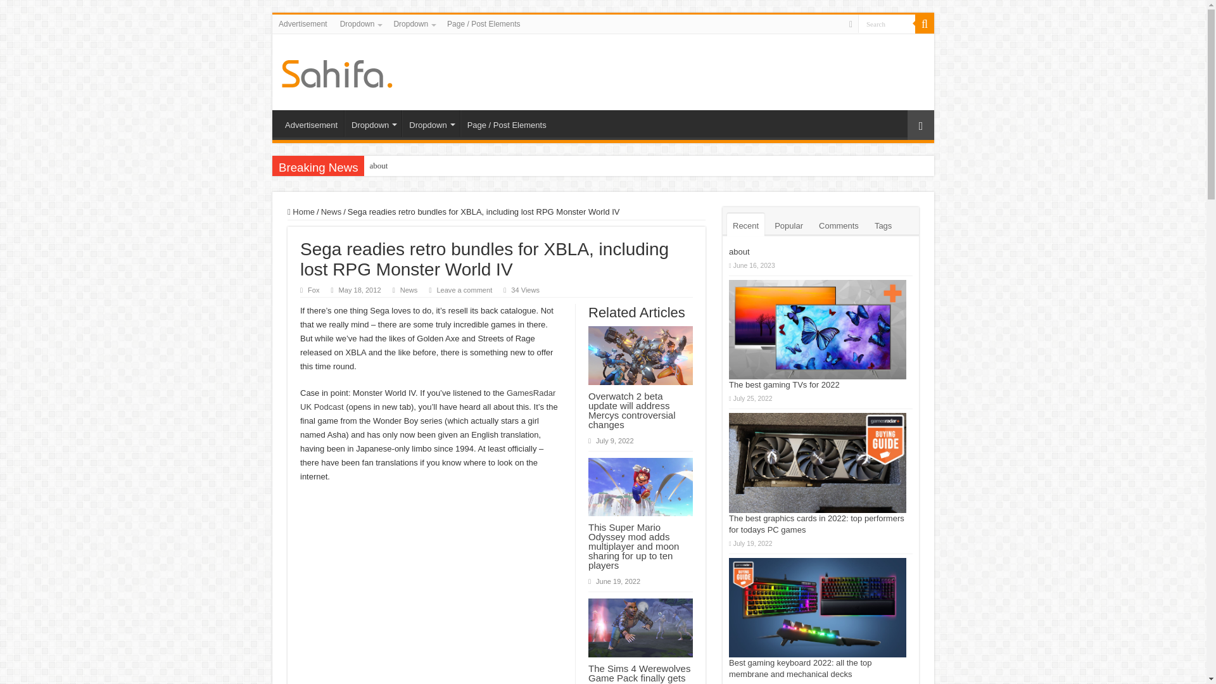 The width and height of the screenshot is (1216, 684). I want to click on Dropdown, so click(372, 123).